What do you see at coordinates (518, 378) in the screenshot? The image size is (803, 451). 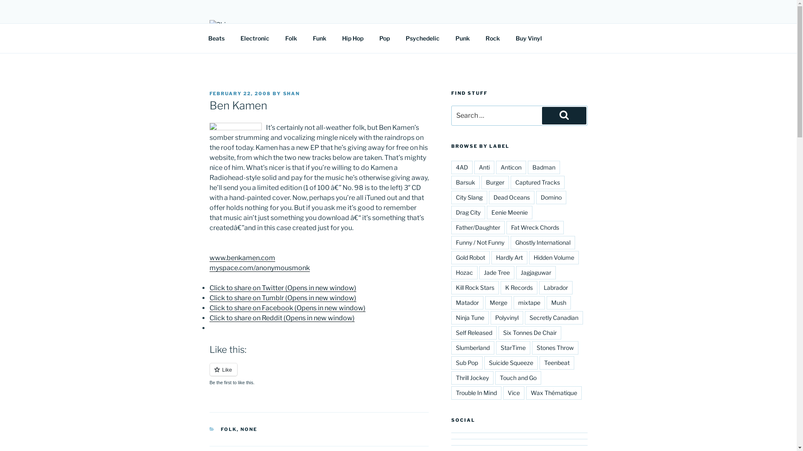 I see `Touch and Go` at bounding box center [518, 378].